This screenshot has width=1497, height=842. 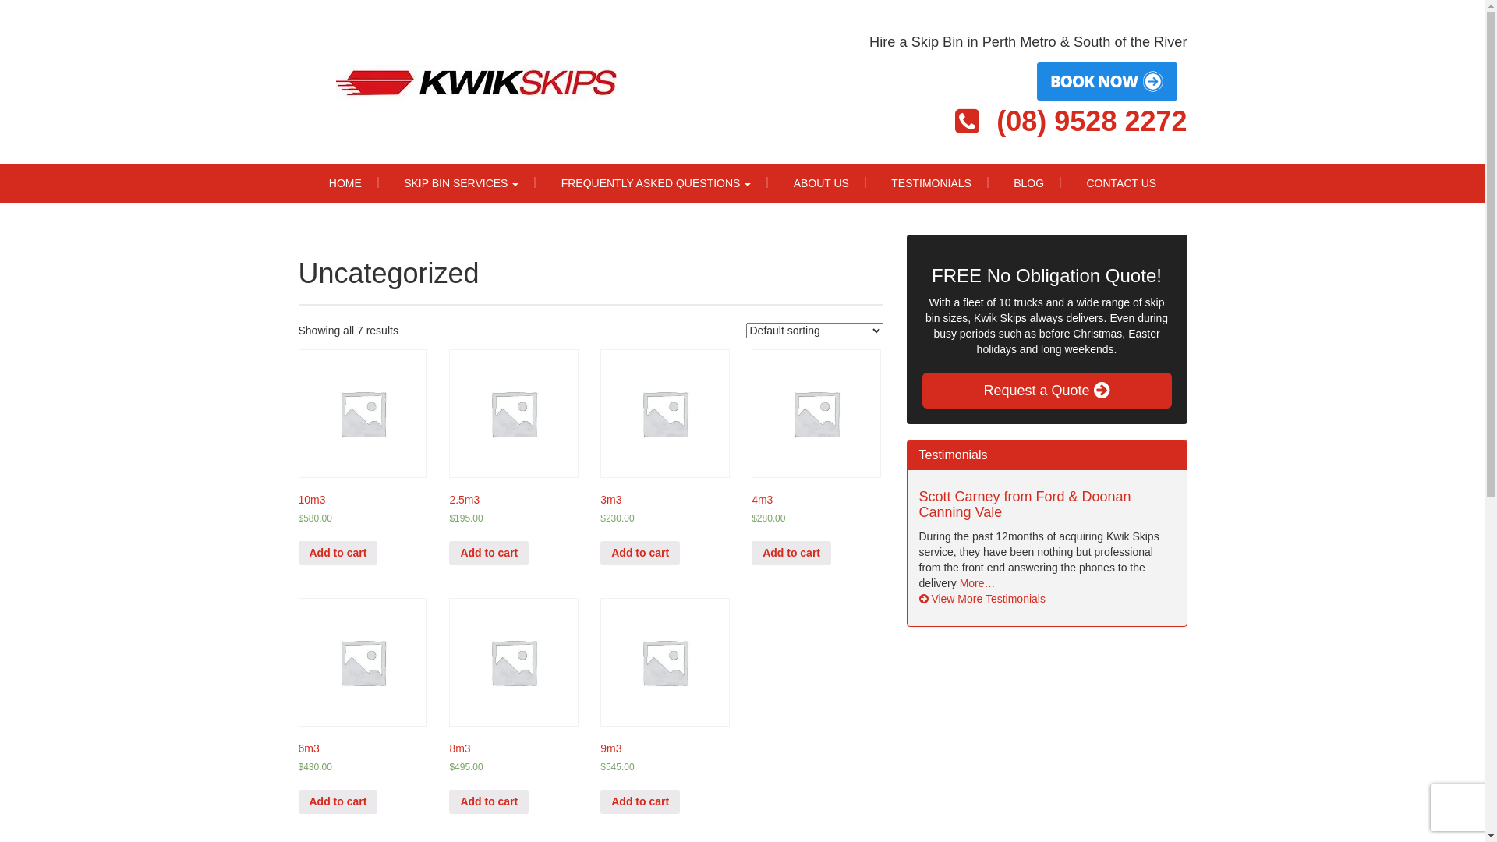 What do you see at coordinates (1092, 122) in the screenshot?
I see `(08) 9528 2272` at bounding box center [1092, 122].